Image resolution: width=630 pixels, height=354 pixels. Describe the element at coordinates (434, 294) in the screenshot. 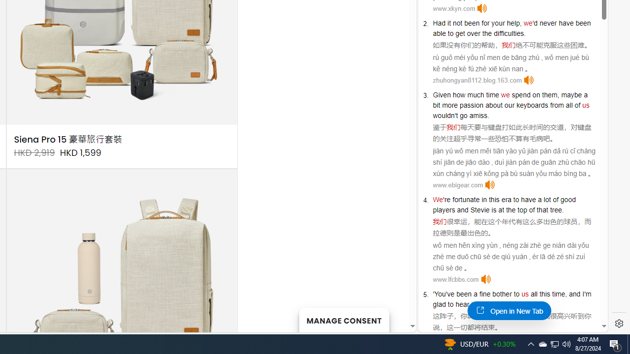

I see `'` at that location.